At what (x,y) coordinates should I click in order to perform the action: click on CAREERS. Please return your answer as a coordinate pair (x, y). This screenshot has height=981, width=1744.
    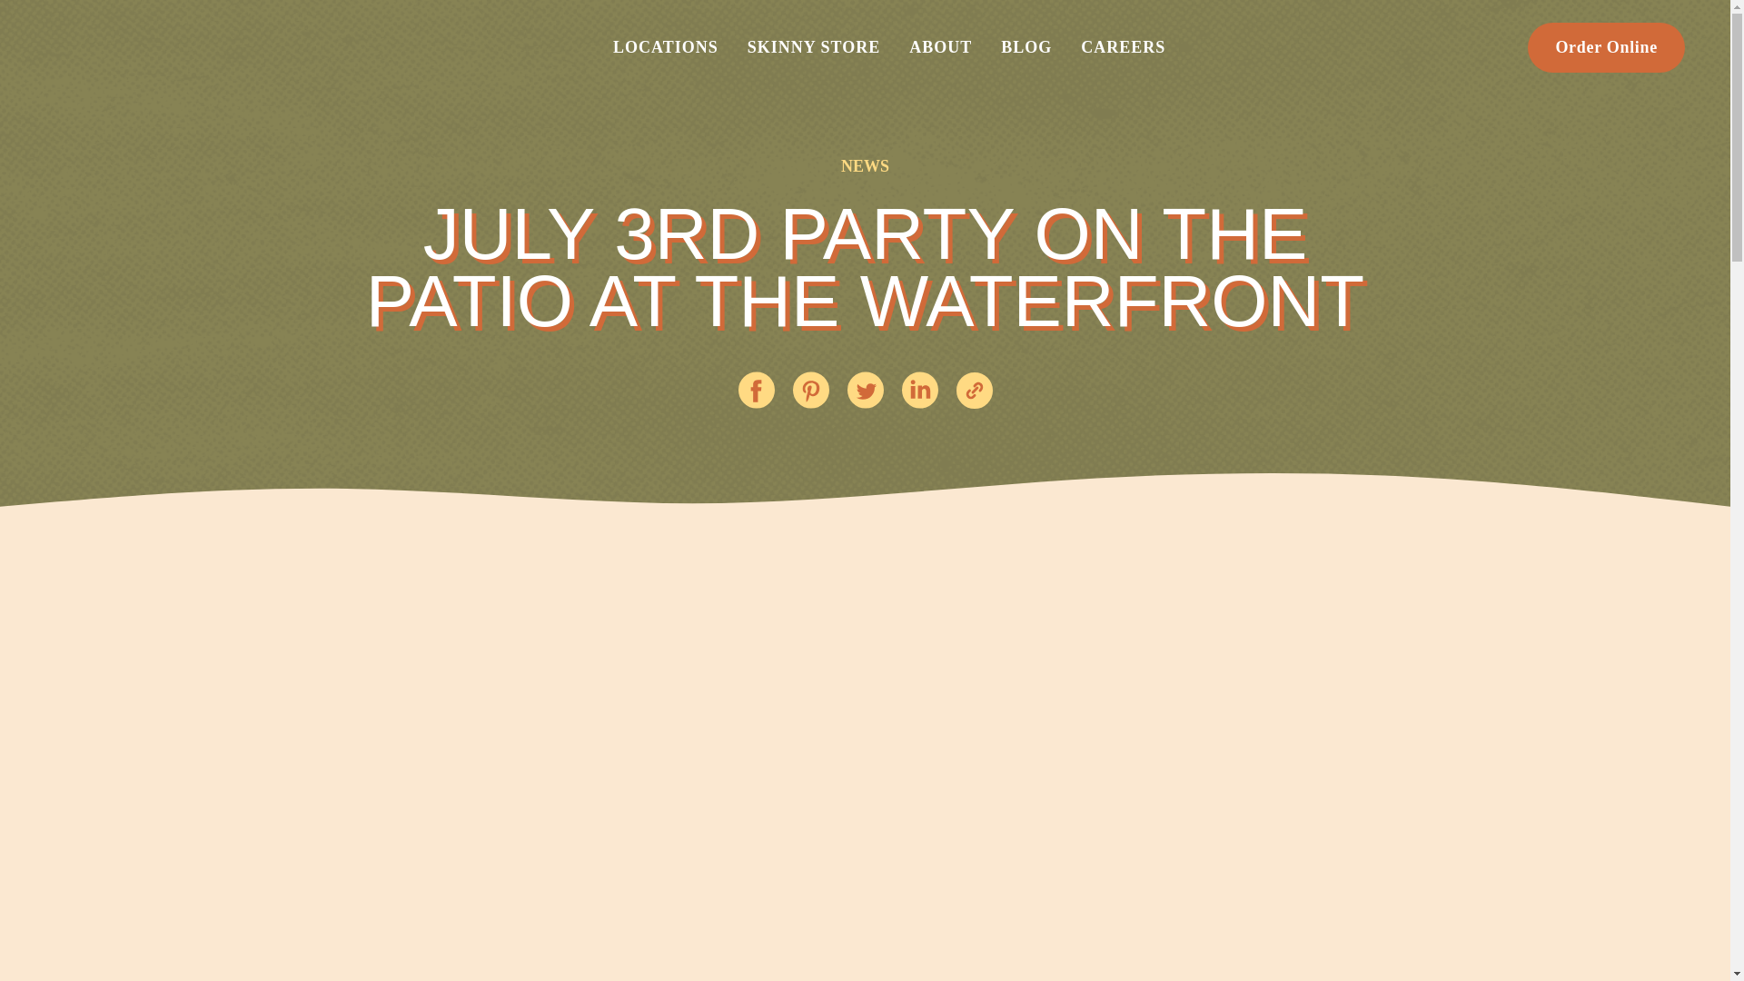
    Looking at the image, I should click on (1123, 47).